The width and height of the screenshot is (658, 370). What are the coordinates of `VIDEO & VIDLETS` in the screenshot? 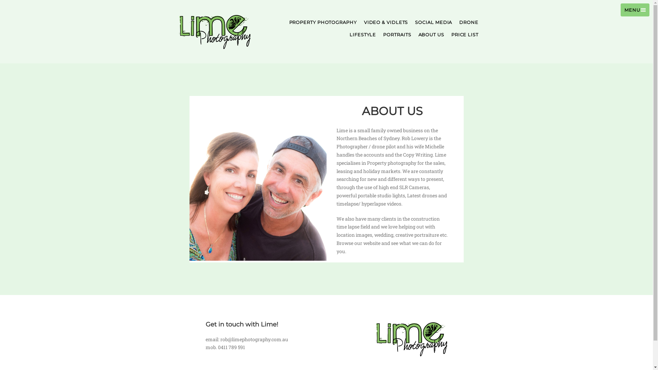 It's located at (386, 22).